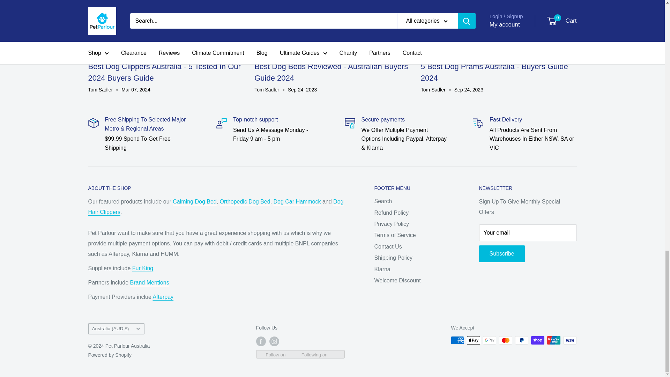 The width and height of the screenshot is (670, 377). Describe the element at coordinates (195, 202) in the screenshot. I see `Calming Dog Bed` at that location.